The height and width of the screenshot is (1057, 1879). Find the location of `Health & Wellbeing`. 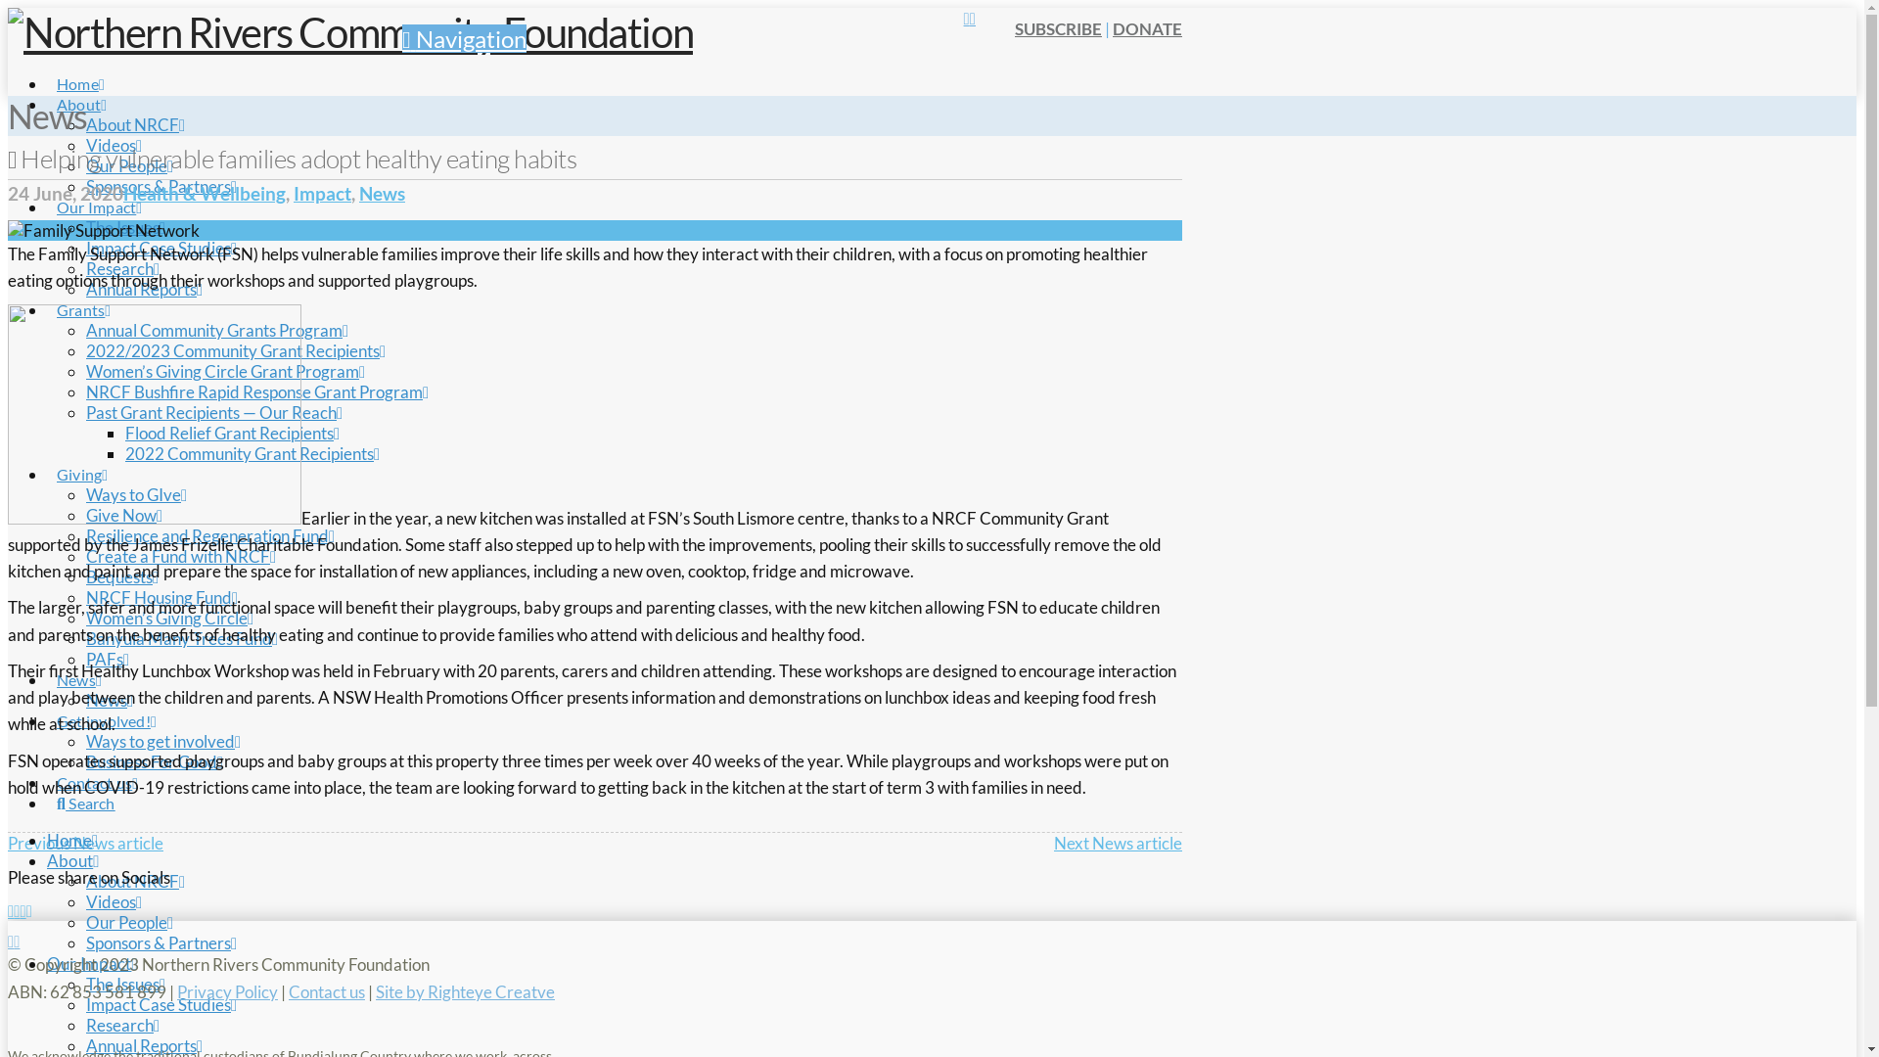

Health & Wellbeing is located at coordinates (205, 194).